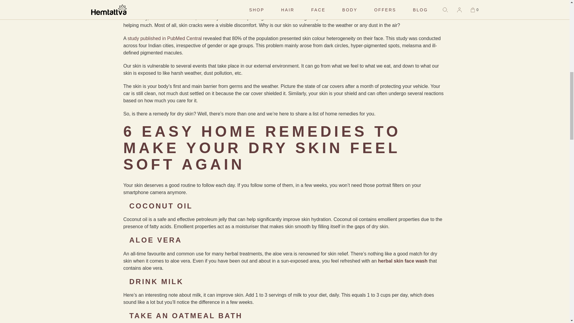  Describe the element at coordinates (403, 261) in the screenshot. I see `herbal skin face wash` at that location.